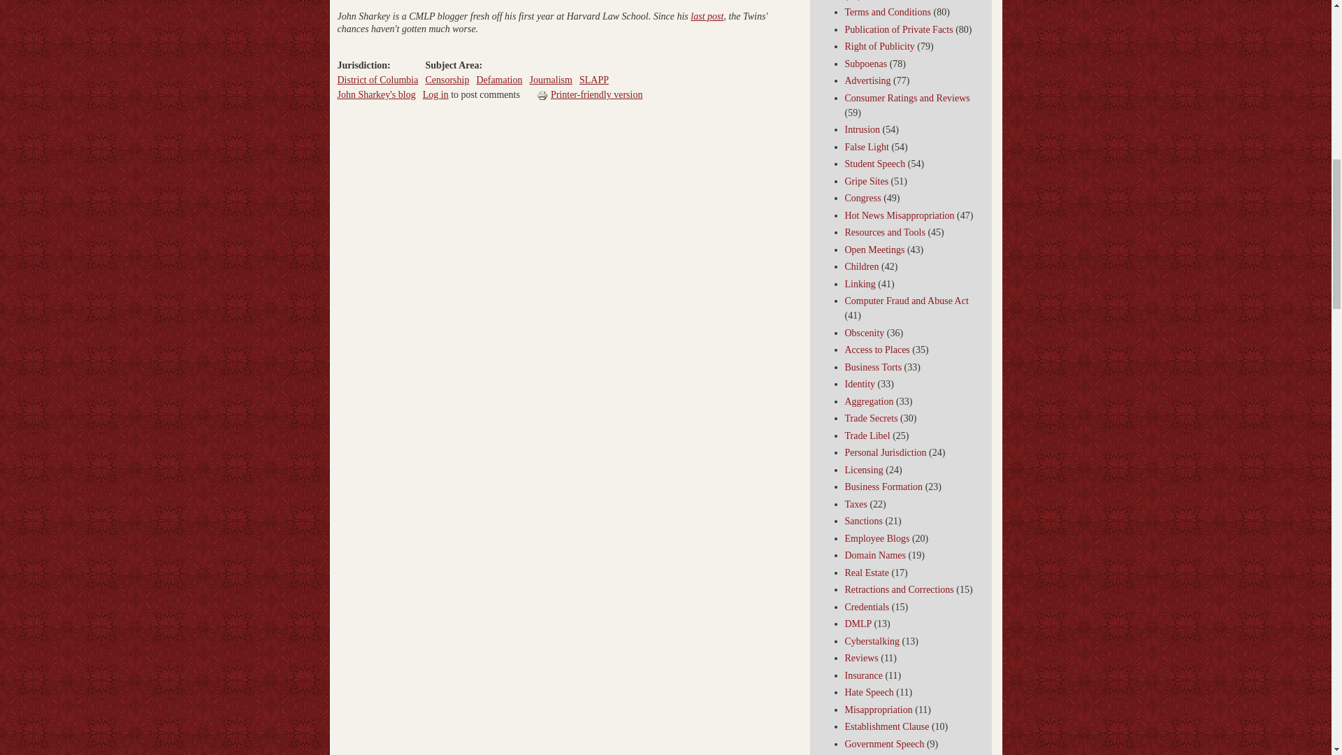 This screenshot has height=755, width=1342. Describe the element at coordinates (375, 94) in the screenshot. I see `John Sharkey's blog` at that location.